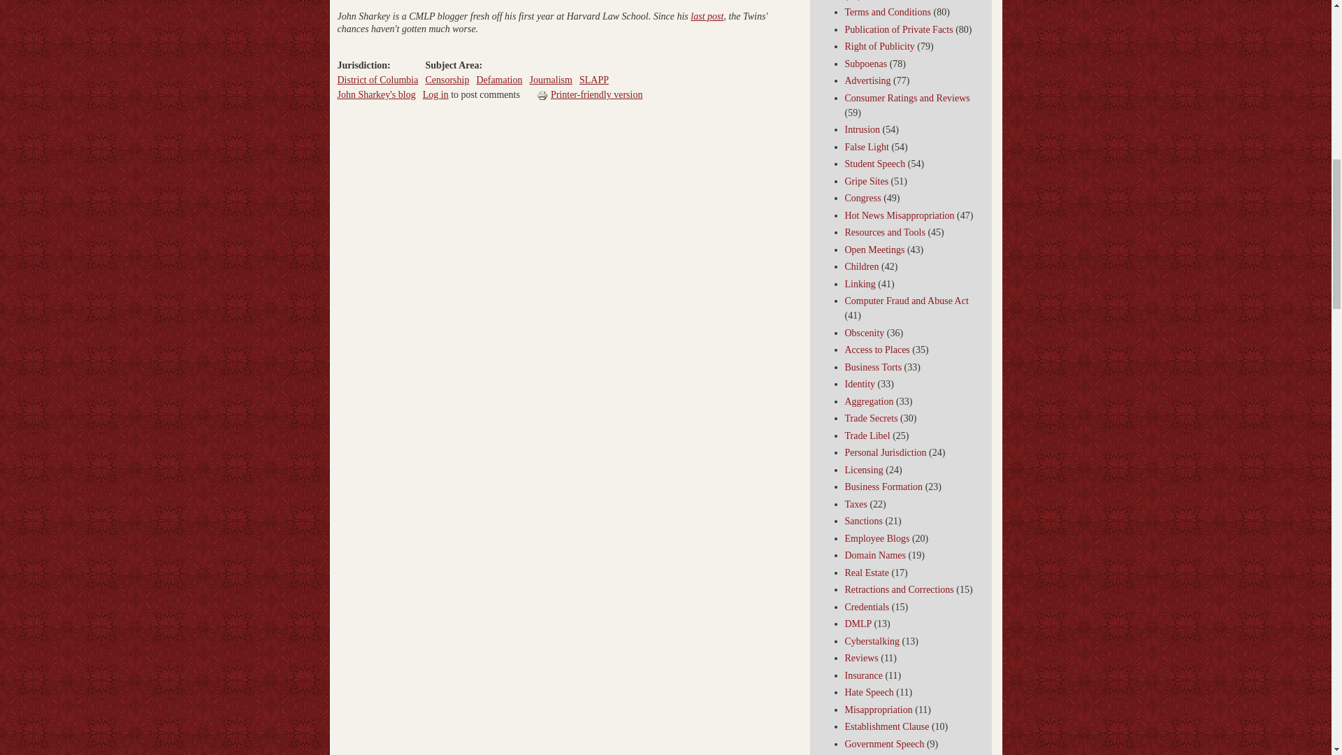 This screenshot has height=755, width=1342. Describe the element at coordinates (375, 94) in the screenshot. I see `John Sharkey's blog` at that location.